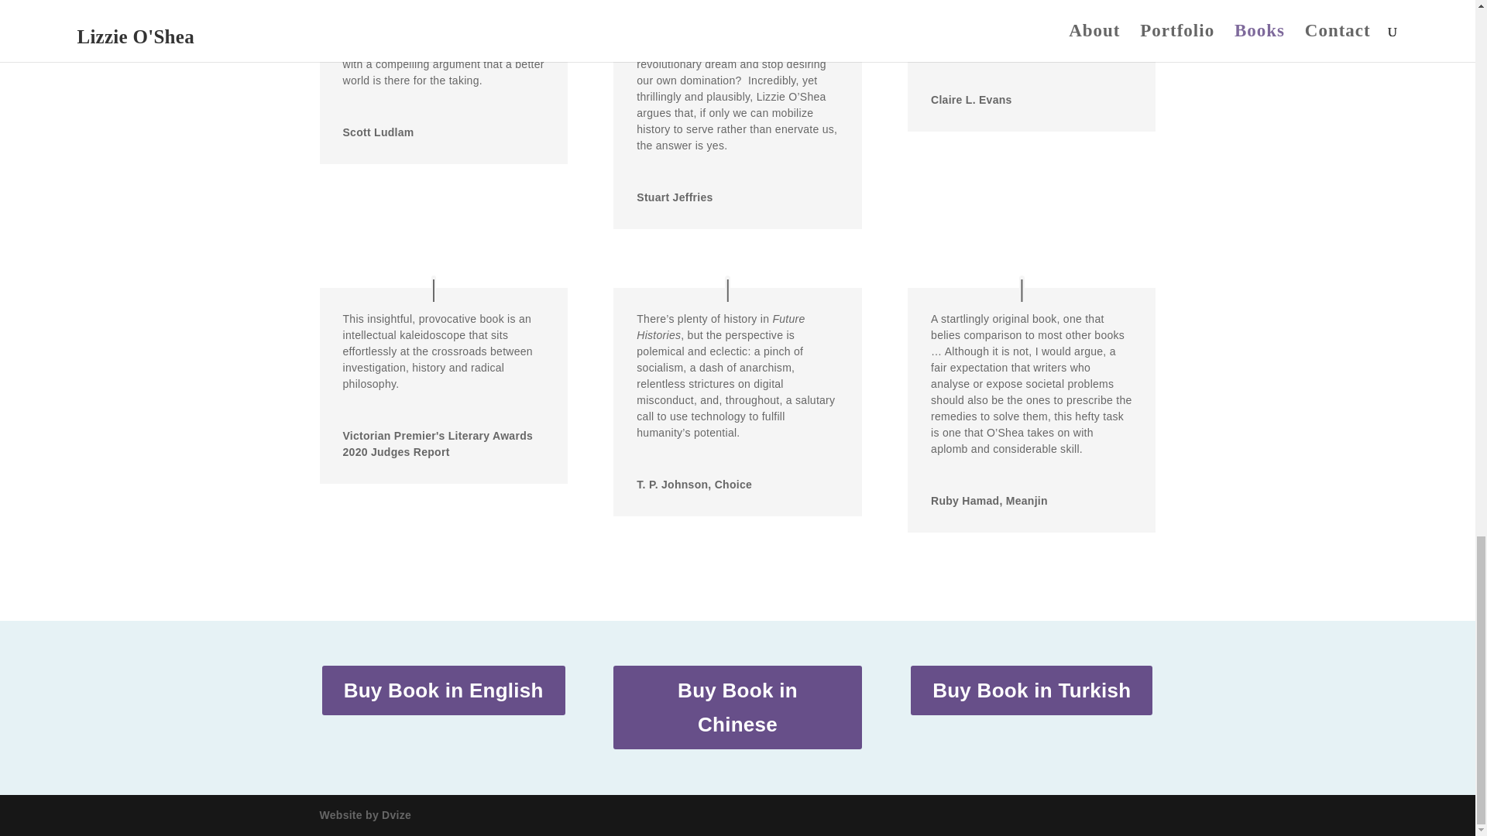 The image size is (1487, 836). What do you see at coordinates (443, 690) in the screenshot?
I see `Buy Book in English` at bounding box center [443, 690].